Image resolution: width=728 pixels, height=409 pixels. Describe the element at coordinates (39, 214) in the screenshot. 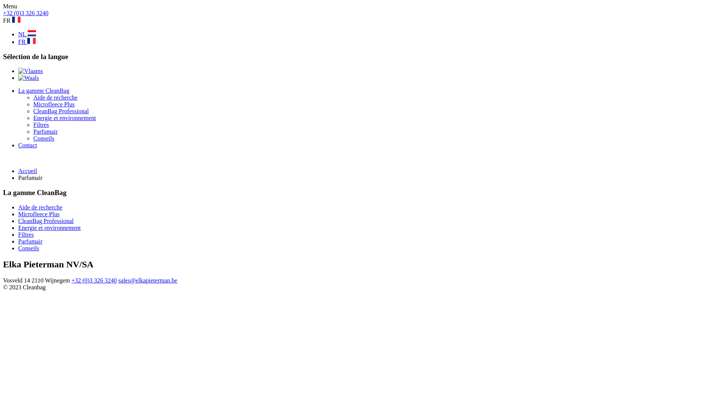

I see `Microfleece Plus` at that location.